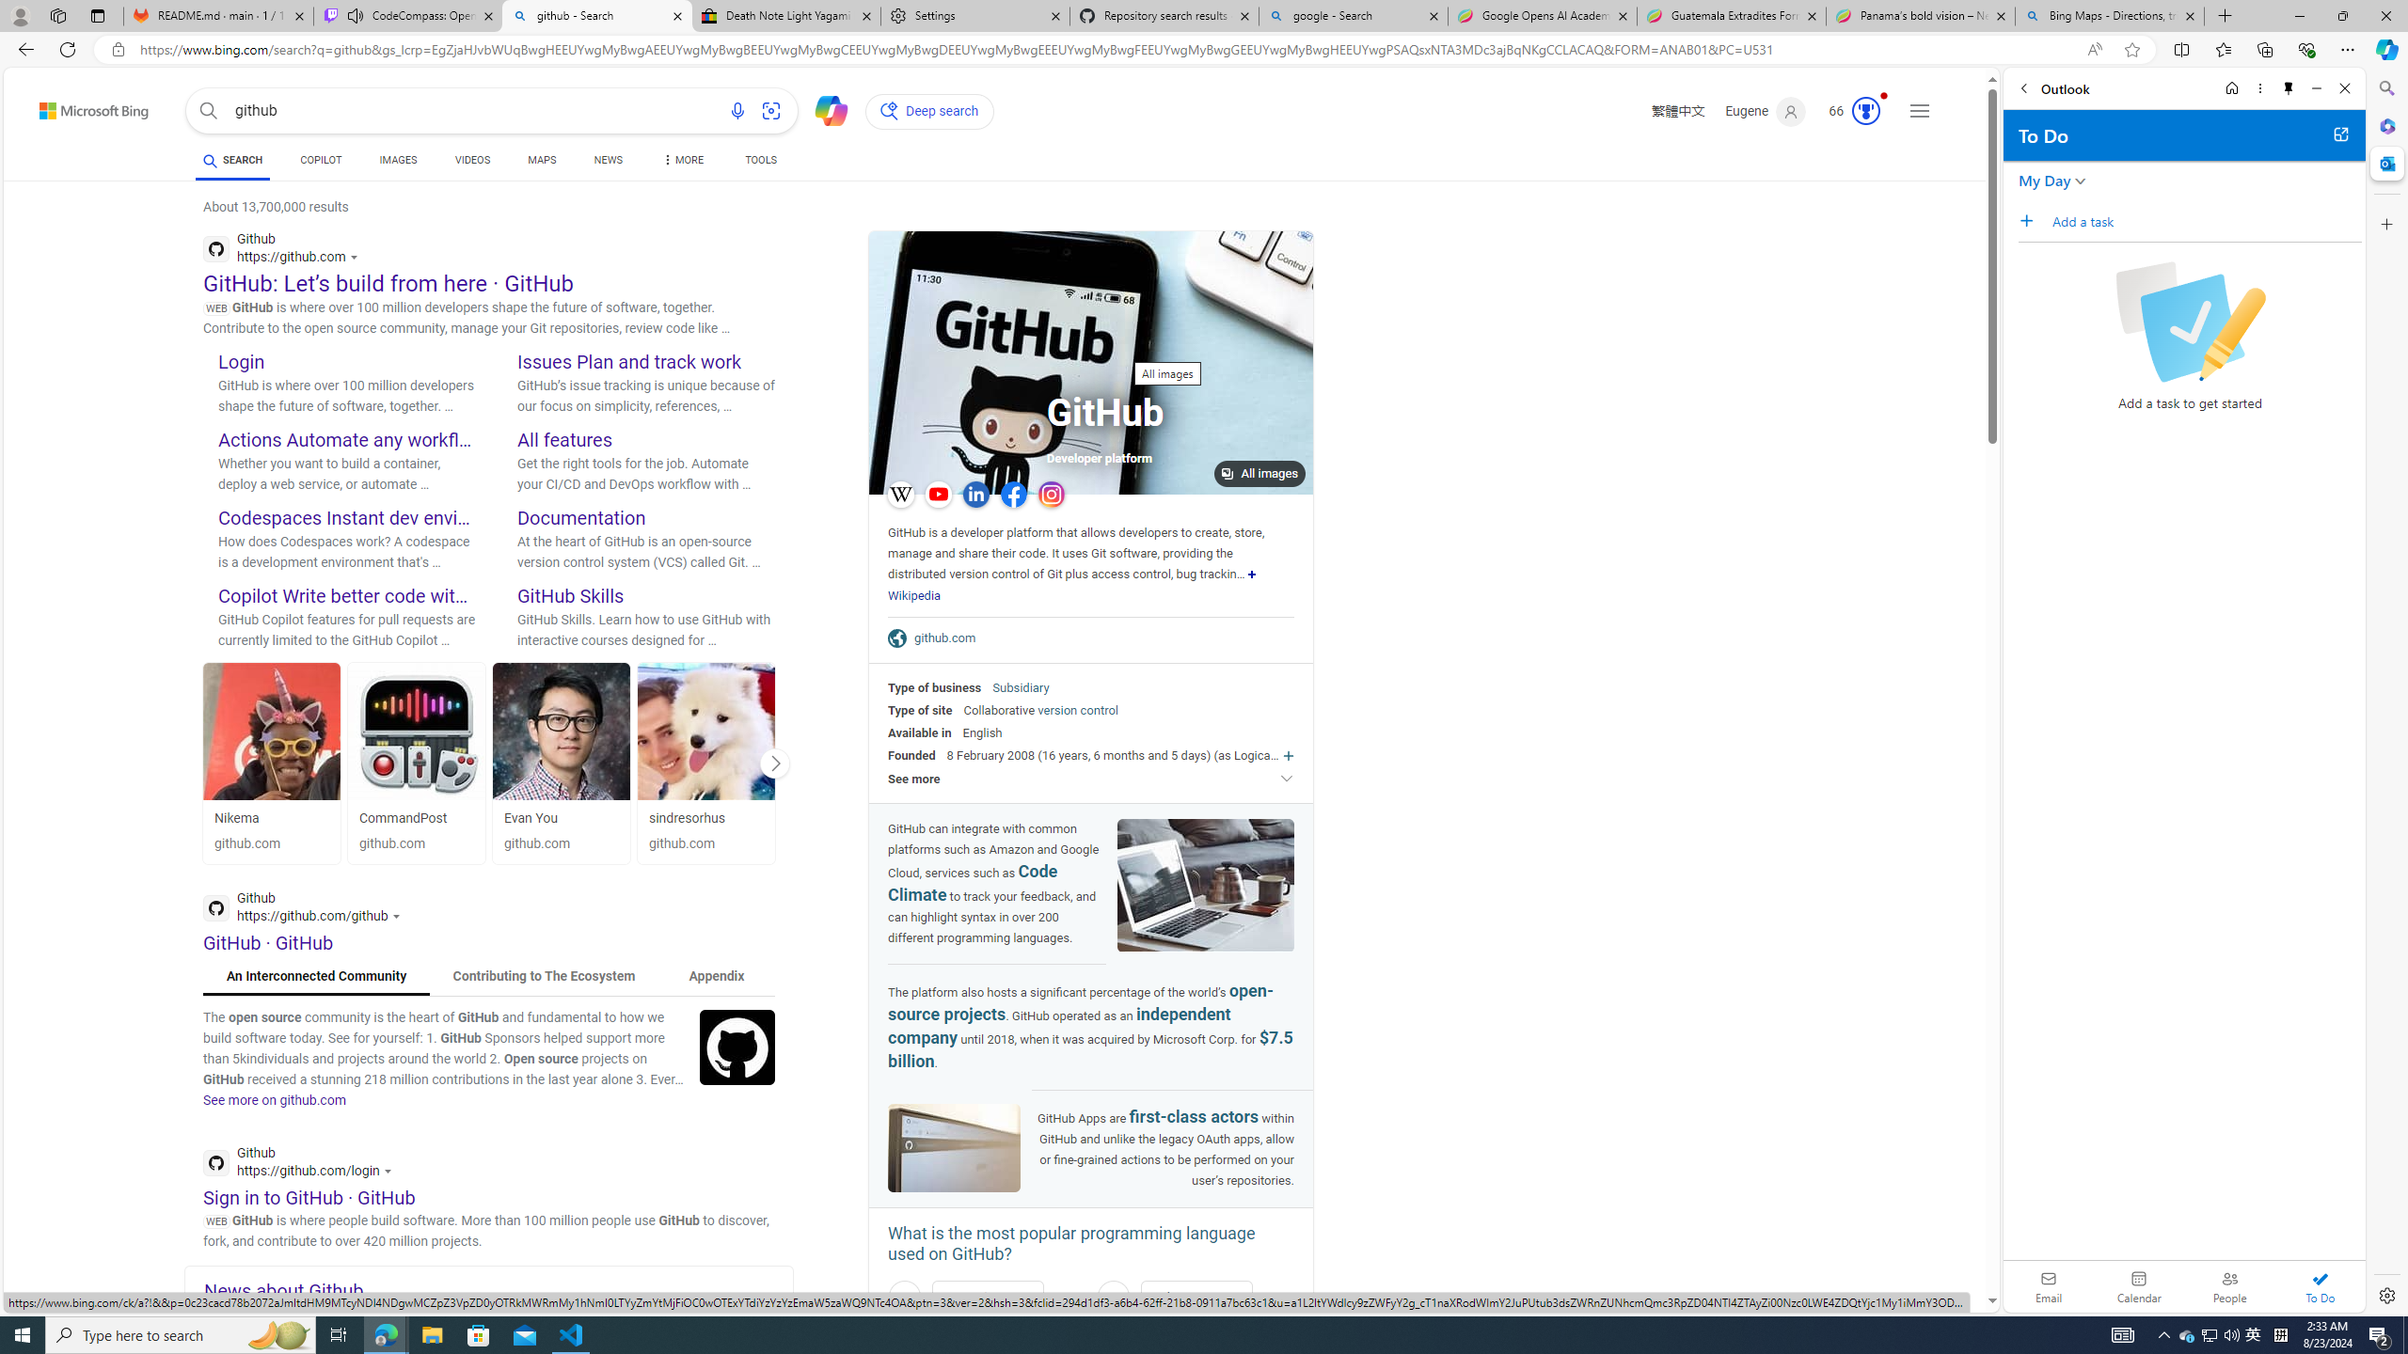 The width and height of the screenshot is (2408, 1354). What do you see at coordinates (1919, 111) in the screenshot?
I see `Settings and quick links` at bounding box center [1919, 111].